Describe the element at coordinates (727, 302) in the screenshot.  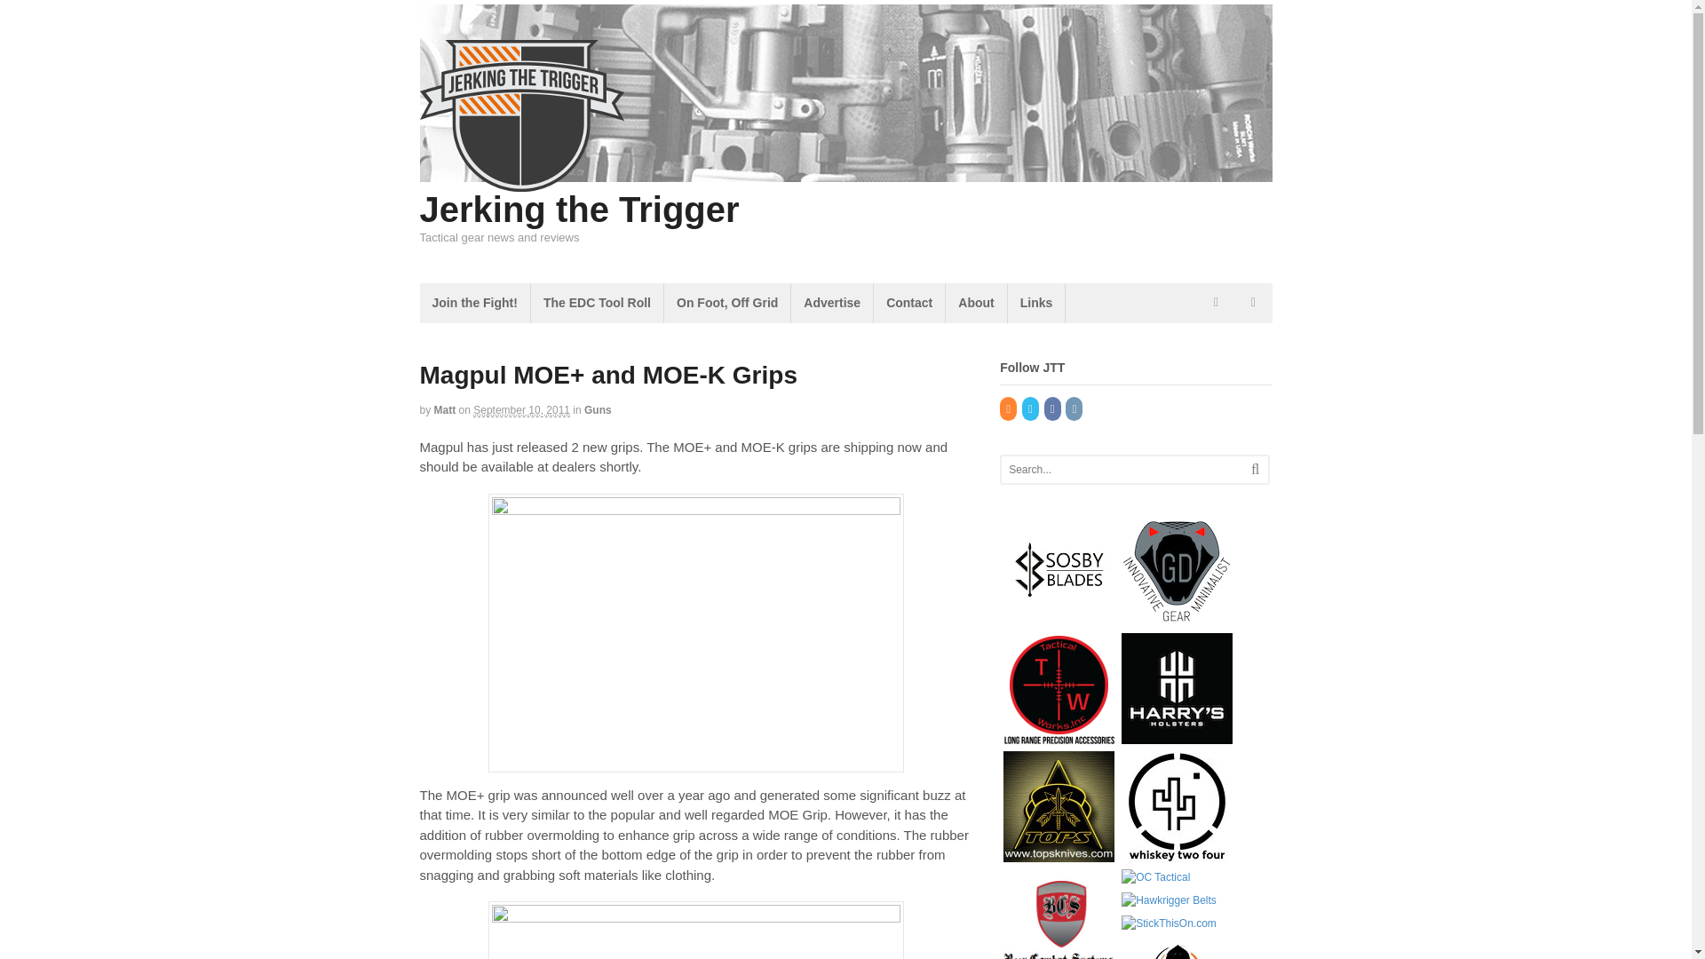
I see `On Foot, Off Grid` at that location.